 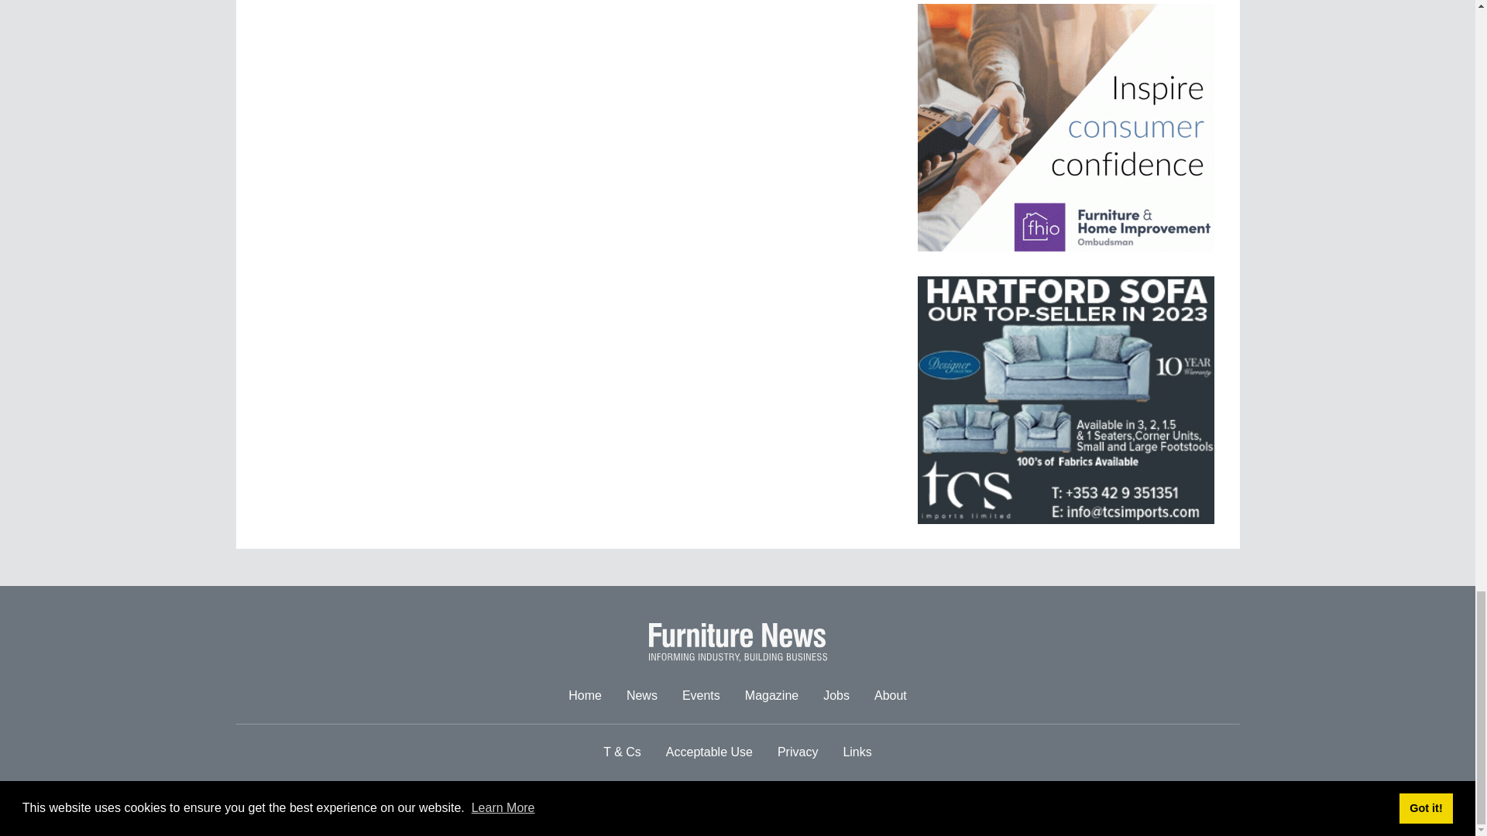 What do you see at coordinates (709, 752) in the screenshot?
I see `Acceptable Use` at bounding box center [709, 752].